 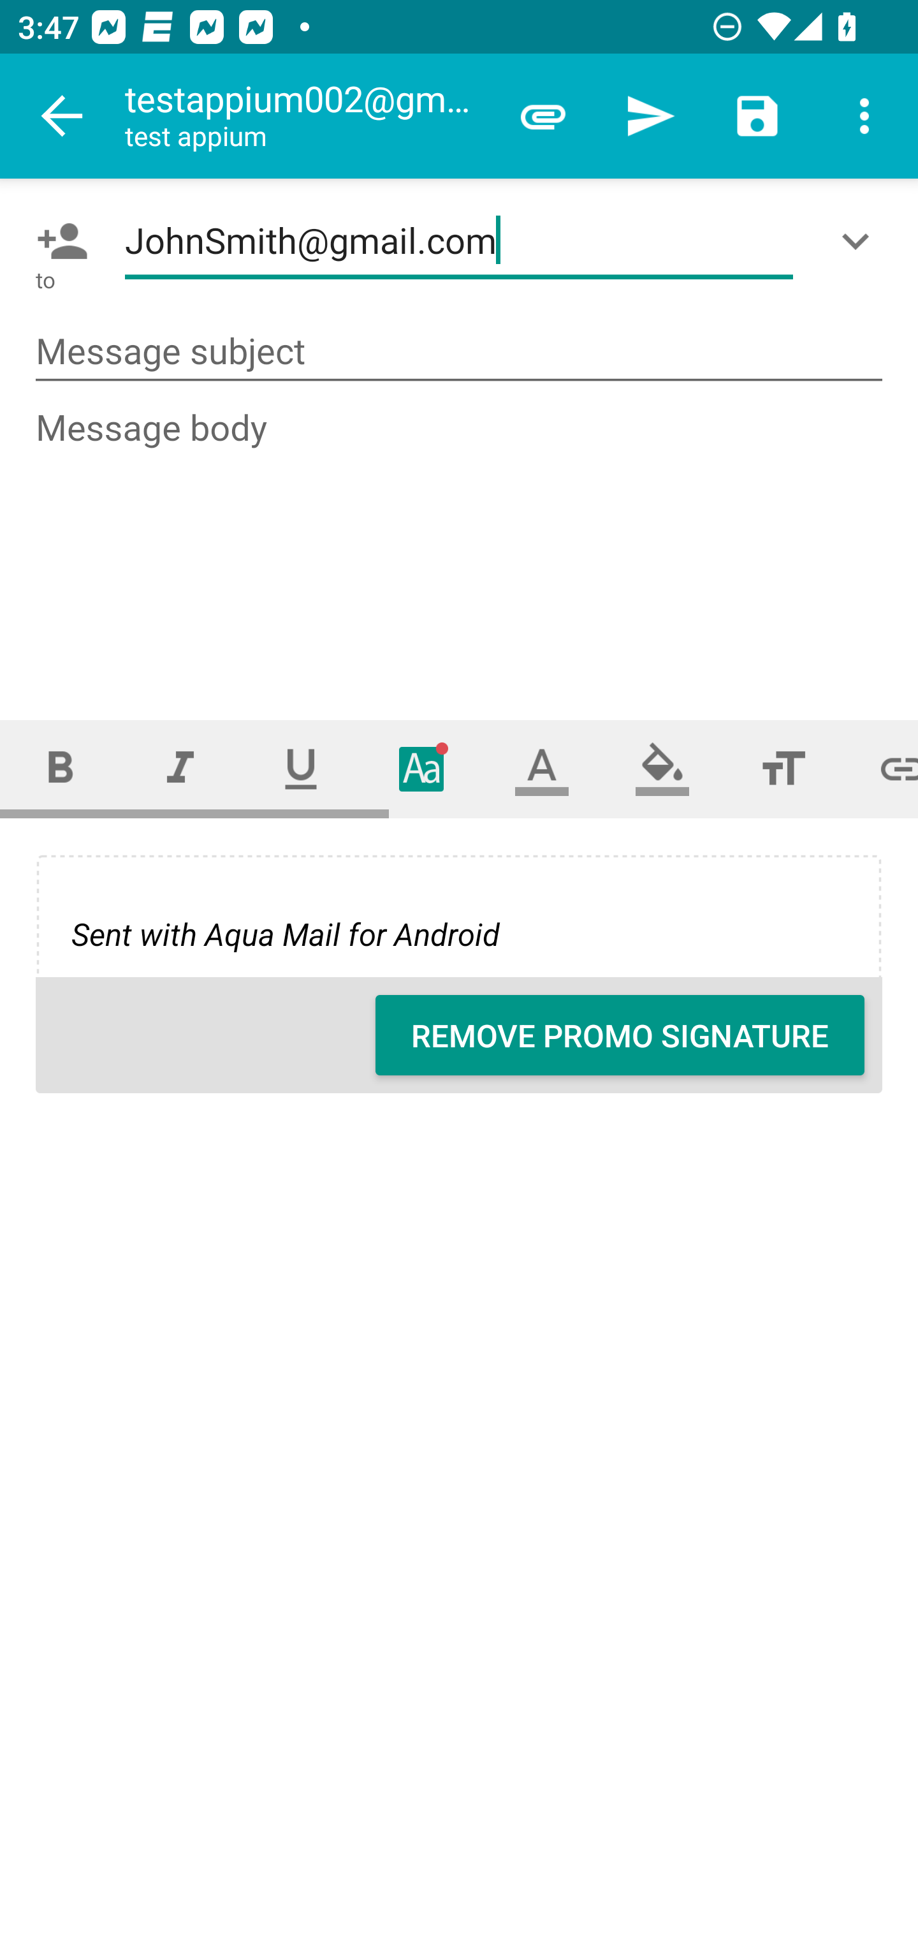 What do you see at coordinates (757, 116) in the screenshot?
I see `Save` at bounding box center [757, 116].